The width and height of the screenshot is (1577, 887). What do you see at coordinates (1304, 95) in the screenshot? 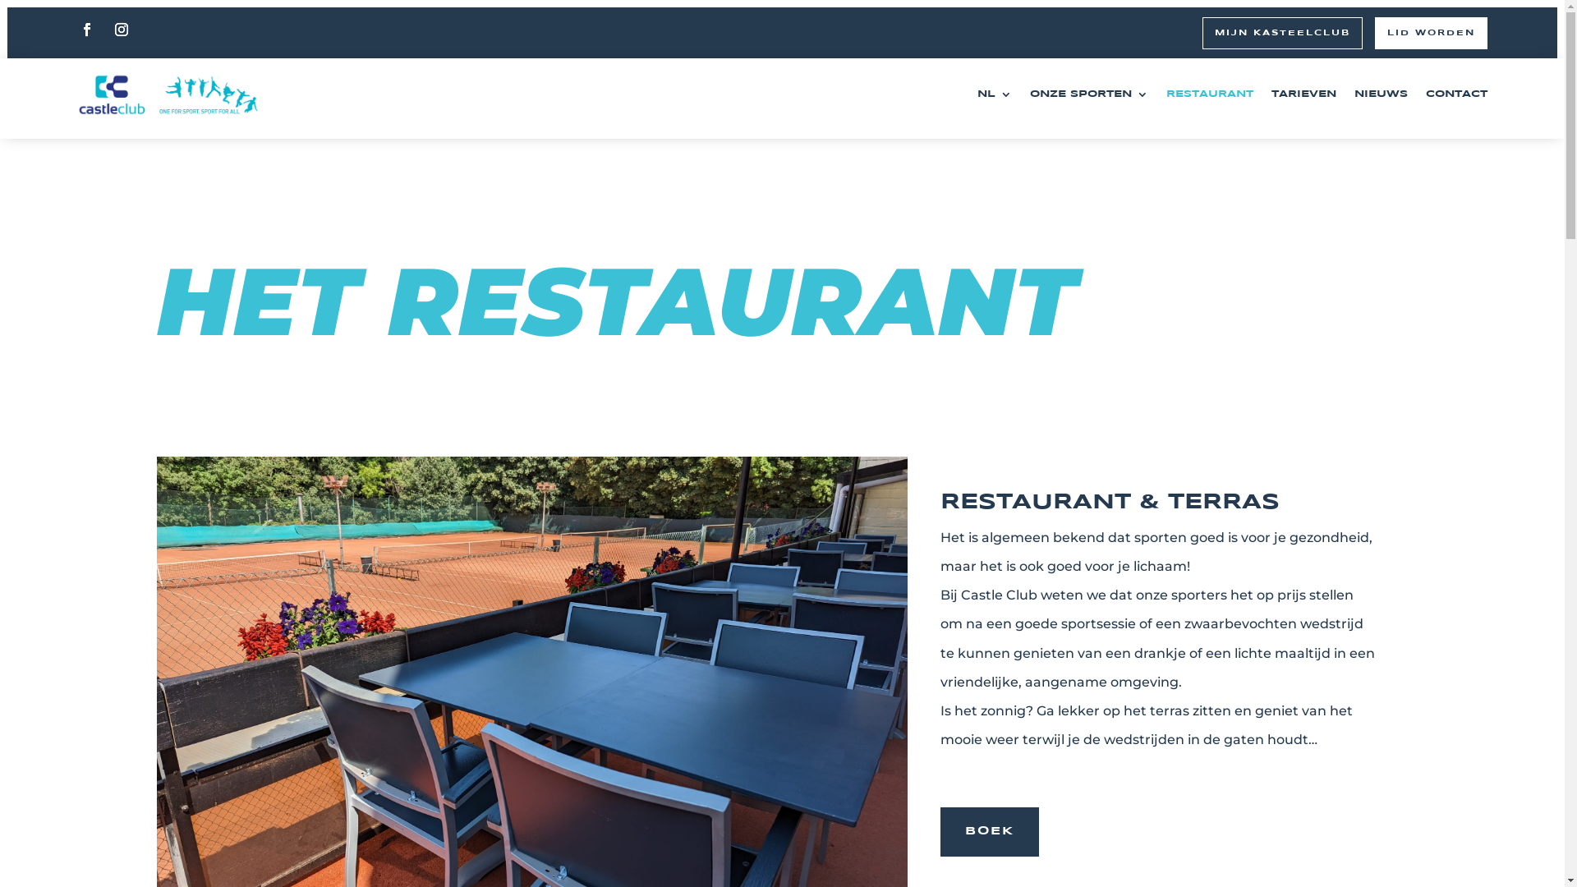
I see `TARIEVEN` at bounding box center [1304, 95].